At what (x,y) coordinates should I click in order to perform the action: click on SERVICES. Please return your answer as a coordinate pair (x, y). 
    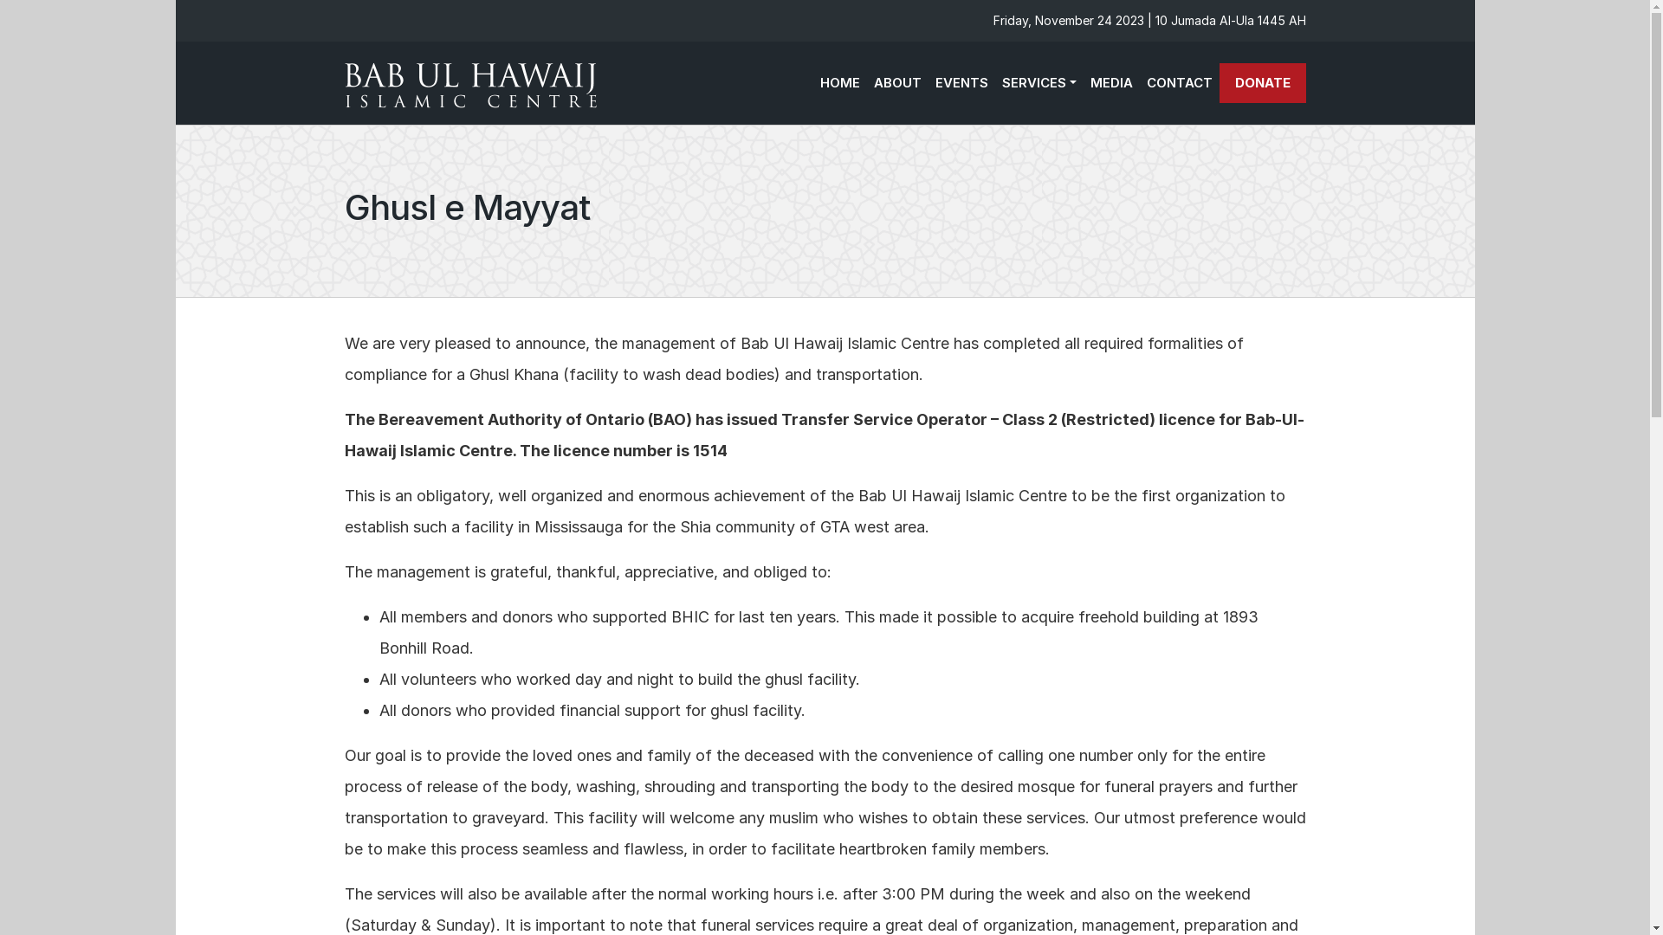
    Looking at the image, I should click on (1039, 83).